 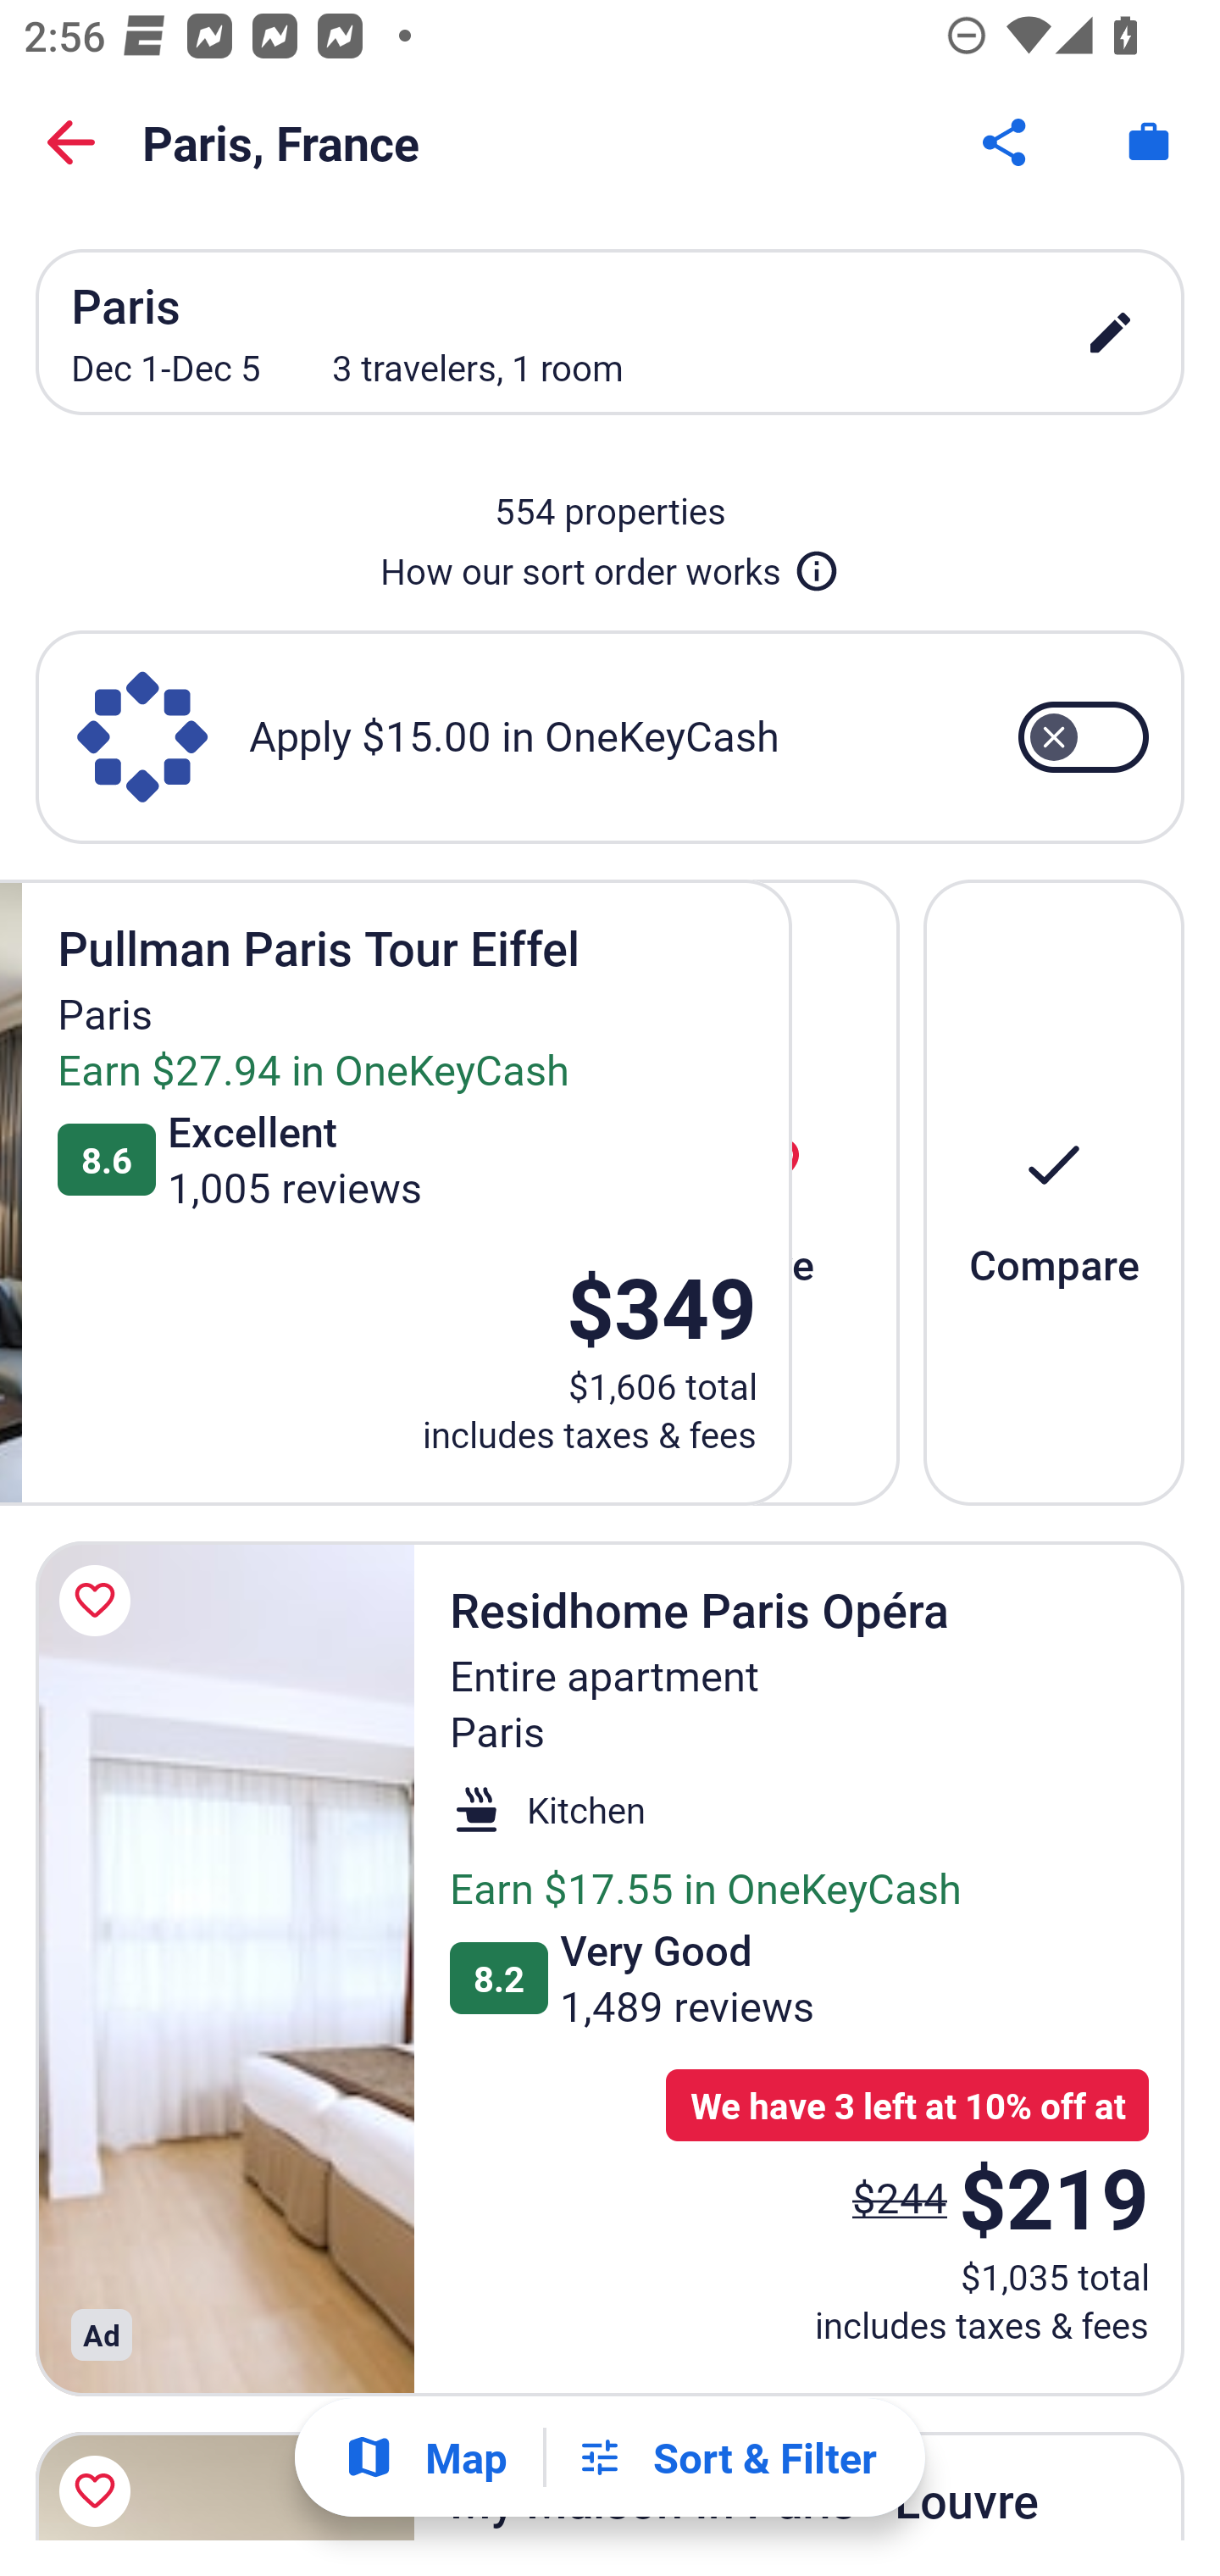 What do you see at coordinates (100, 1600) in the screenshot?
I see `Save Residhome Paris Opéra to a trip` at bounding box center [100, 1600].